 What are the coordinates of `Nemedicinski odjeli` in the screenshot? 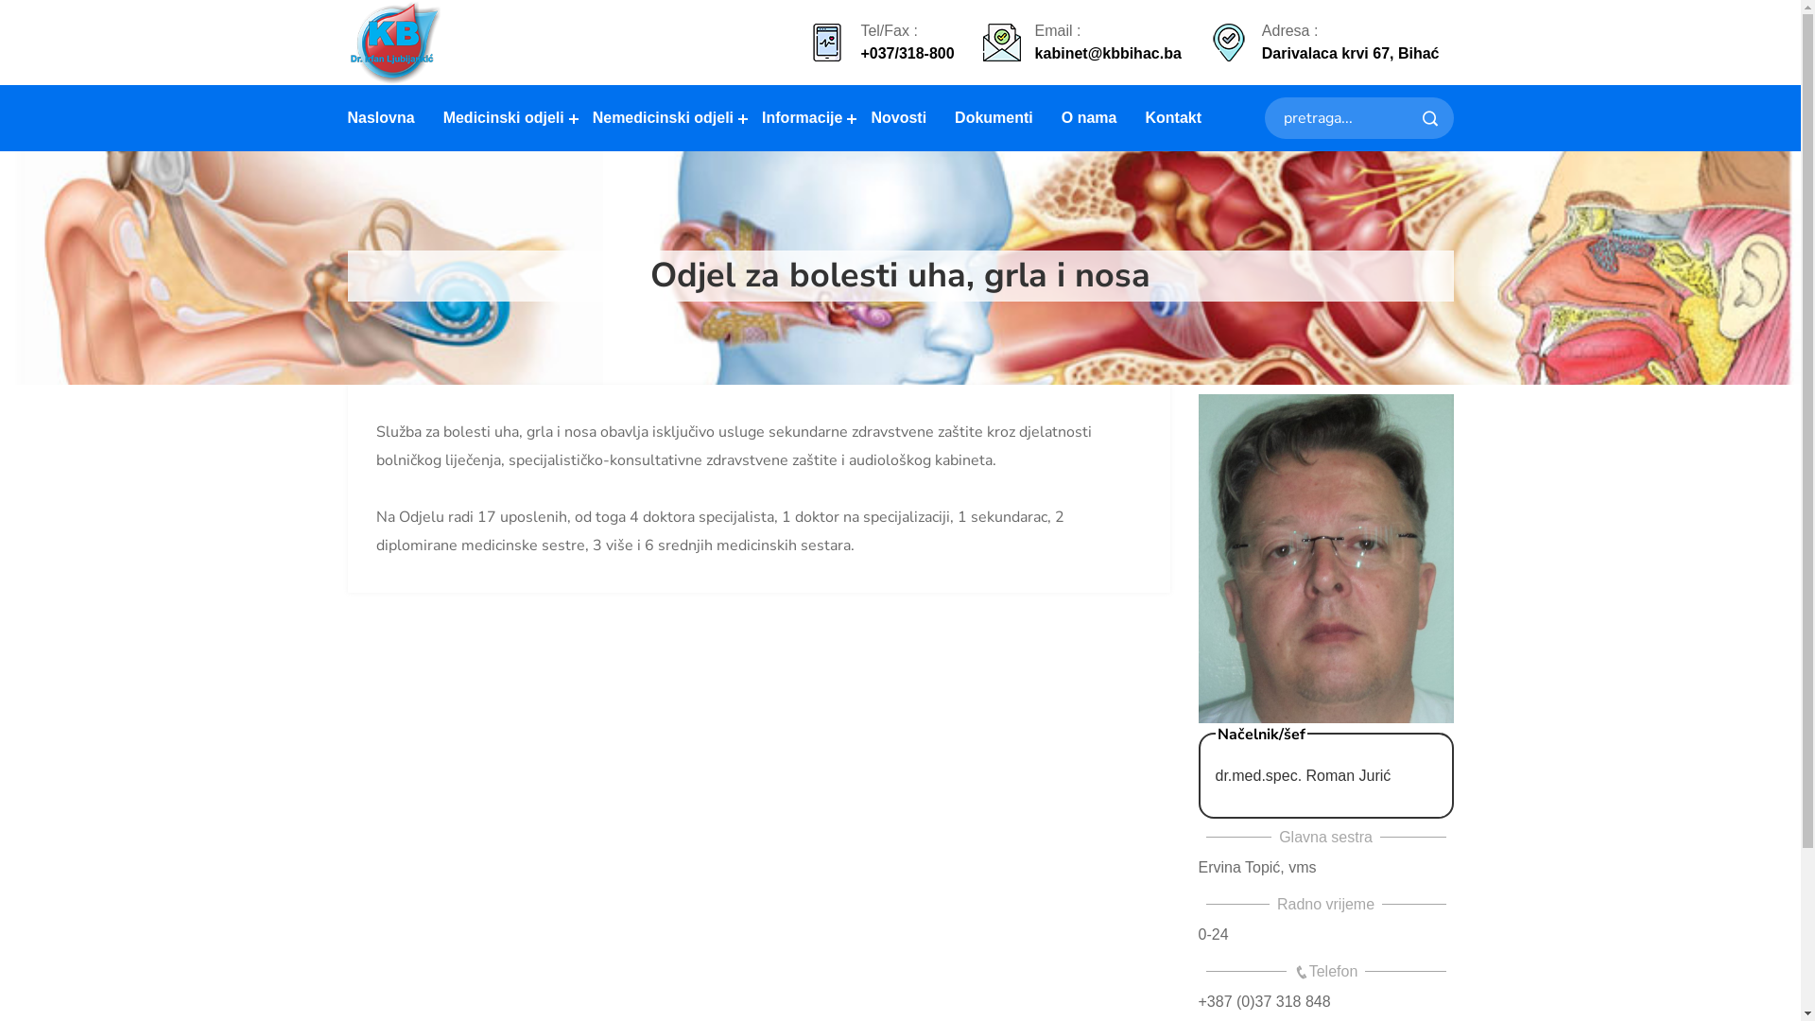 It's located at (664, 118).